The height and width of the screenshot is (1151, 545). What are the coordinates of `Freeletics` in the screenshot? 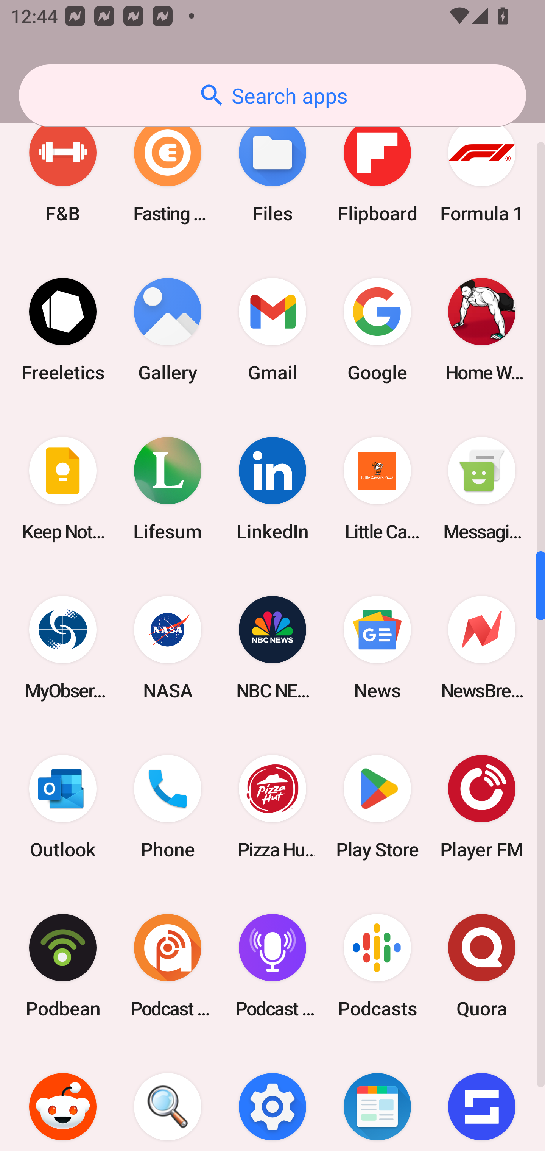 It's located at (63, 329).